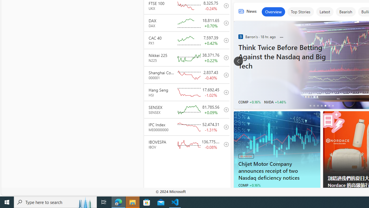  Describe the element at coordinates (249, 185) in the screenshot. I see `COMP +0.16%` at that location.